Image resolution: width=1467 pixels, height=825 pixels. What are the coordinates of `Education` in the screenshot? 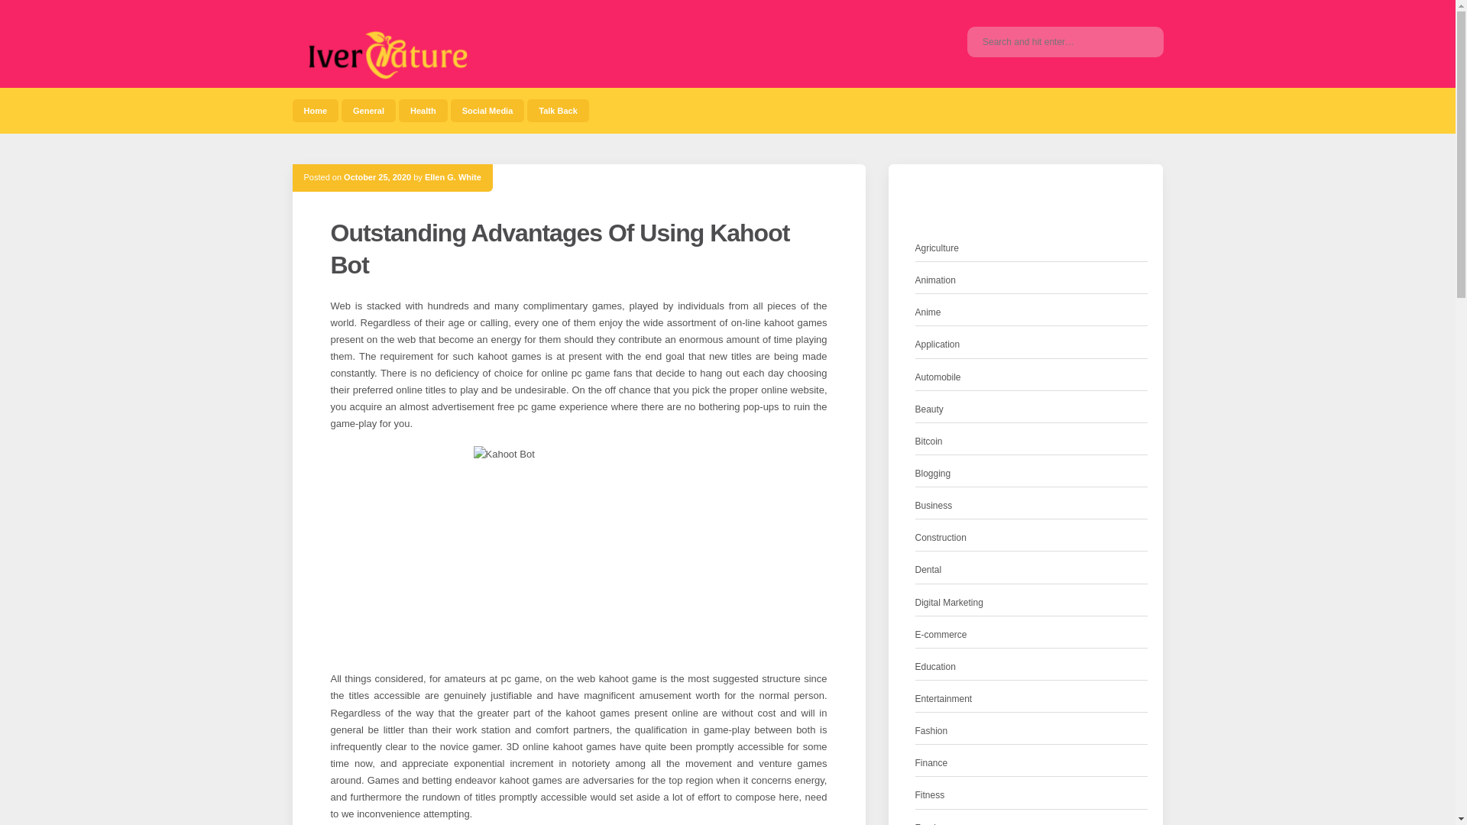 It's located at (935, 667).